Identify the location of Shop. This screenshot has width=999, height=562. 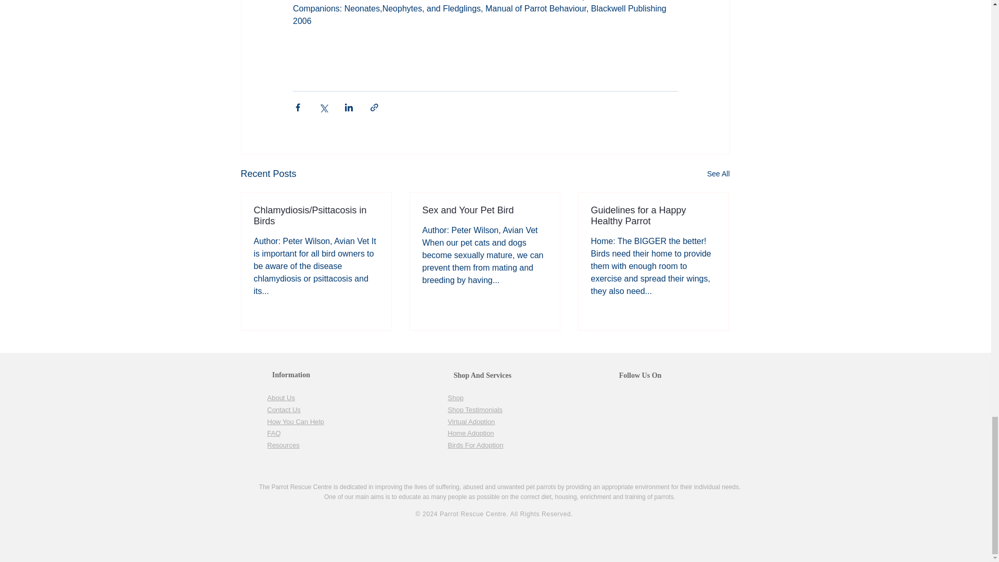
(455, 398).